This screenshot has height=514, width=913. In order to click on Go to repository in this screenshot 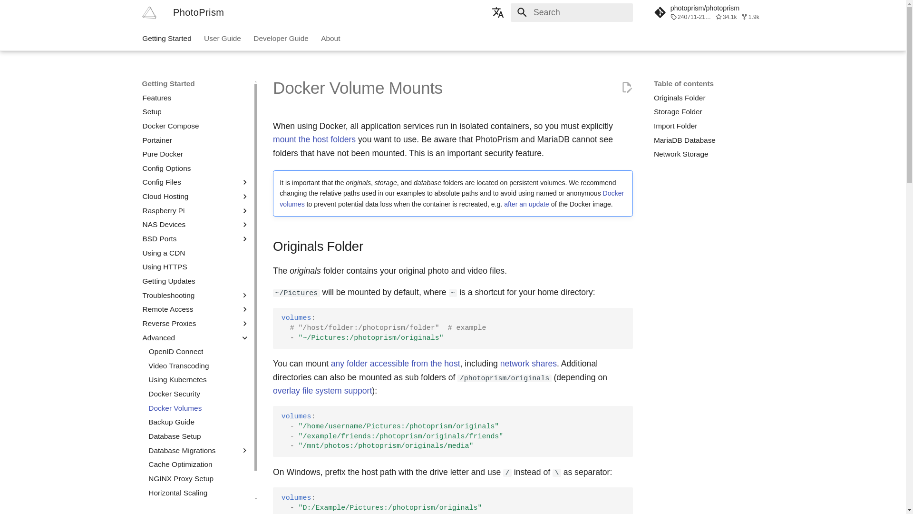, I will do `click(709, 12)`.